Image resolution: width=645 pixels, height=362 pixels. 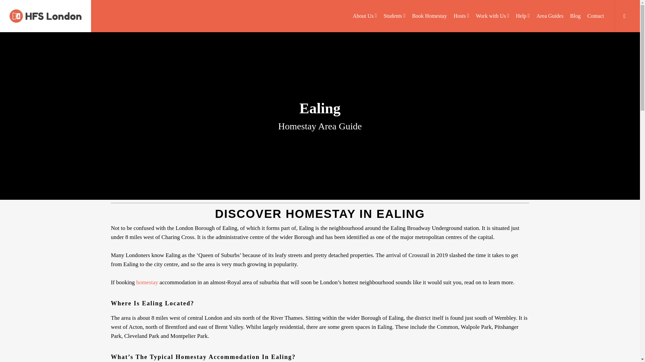 I want to click on Book Homestay, so click(x=429, y=16).